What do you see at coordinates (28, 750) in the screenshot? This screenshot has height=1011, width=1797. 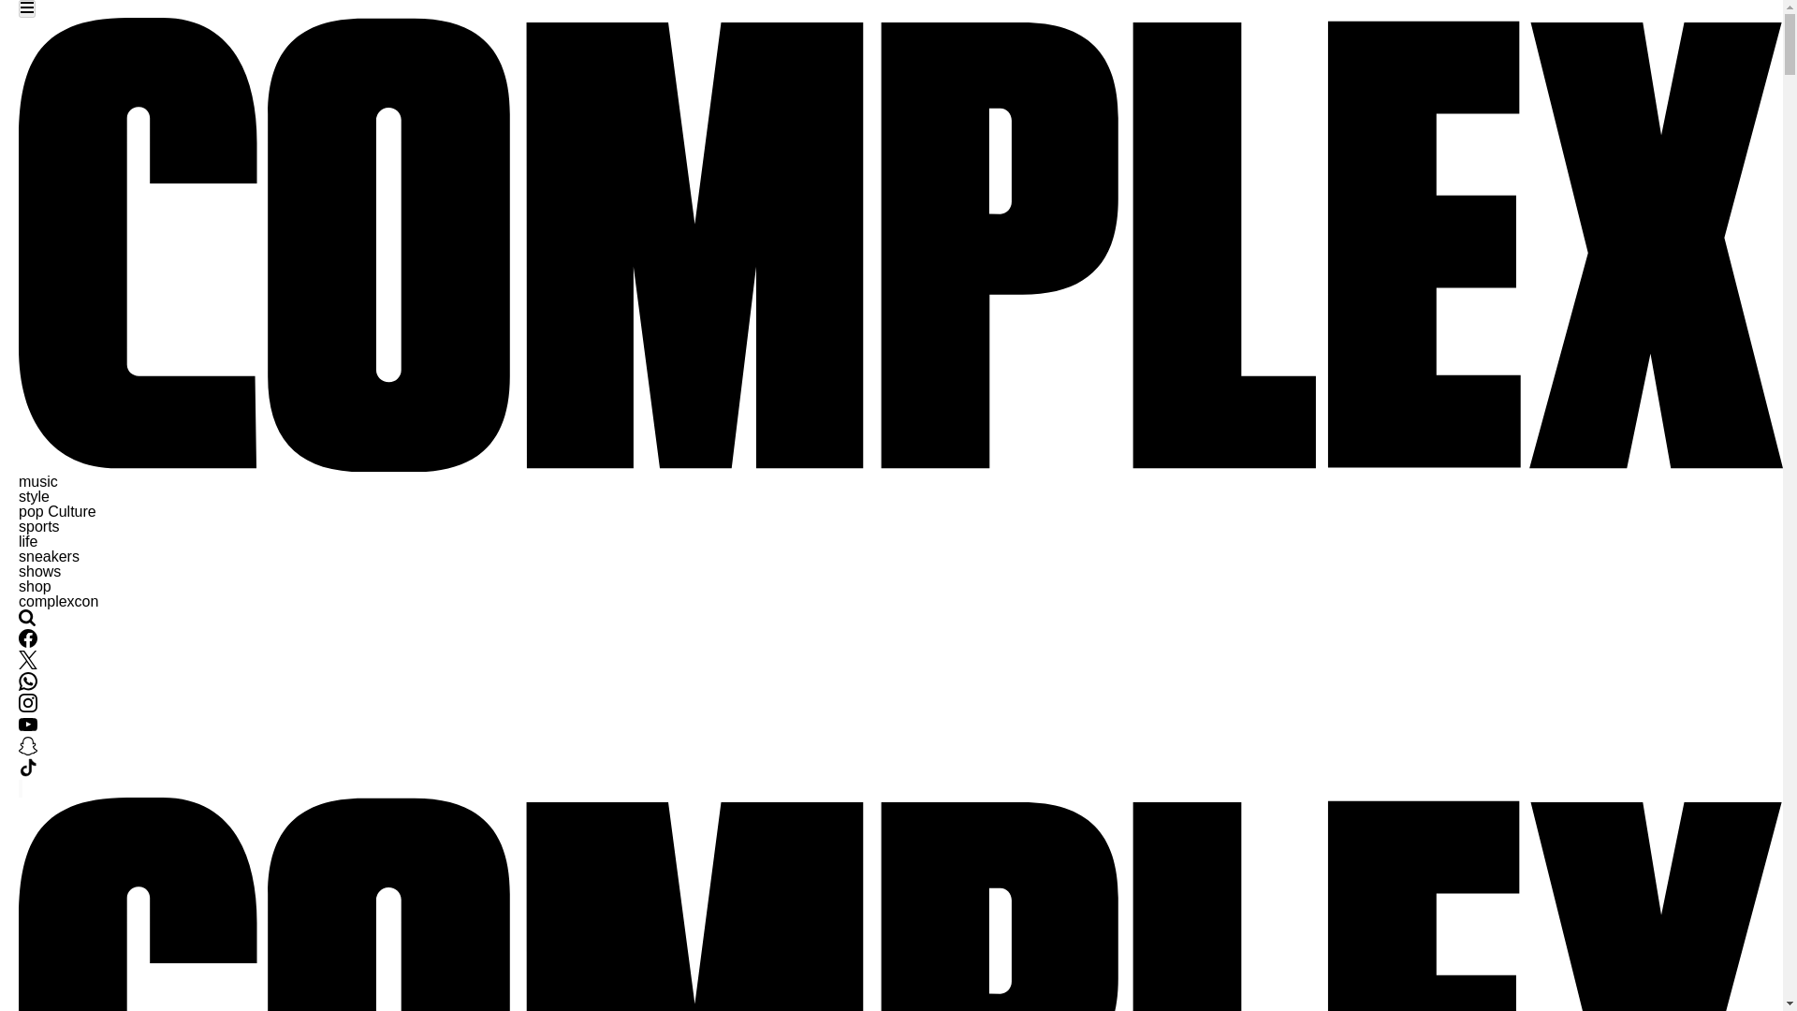 I see `Snapchat Navigation Icon` at bounding box center [28, 750].